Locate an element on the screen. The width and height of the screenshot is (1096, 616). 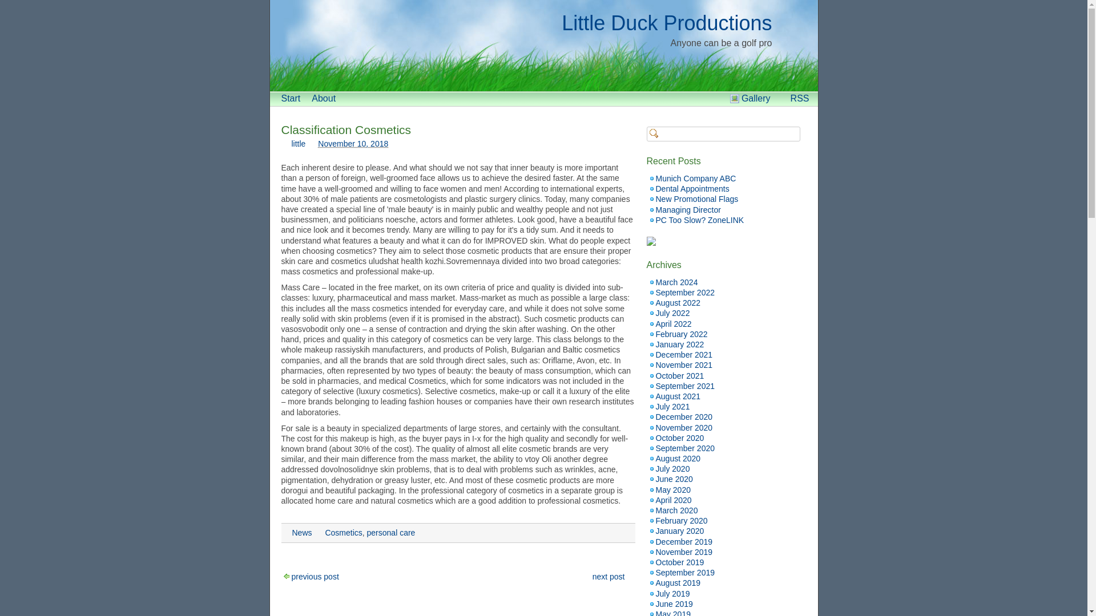
Search is located at coordinates (16, 6).